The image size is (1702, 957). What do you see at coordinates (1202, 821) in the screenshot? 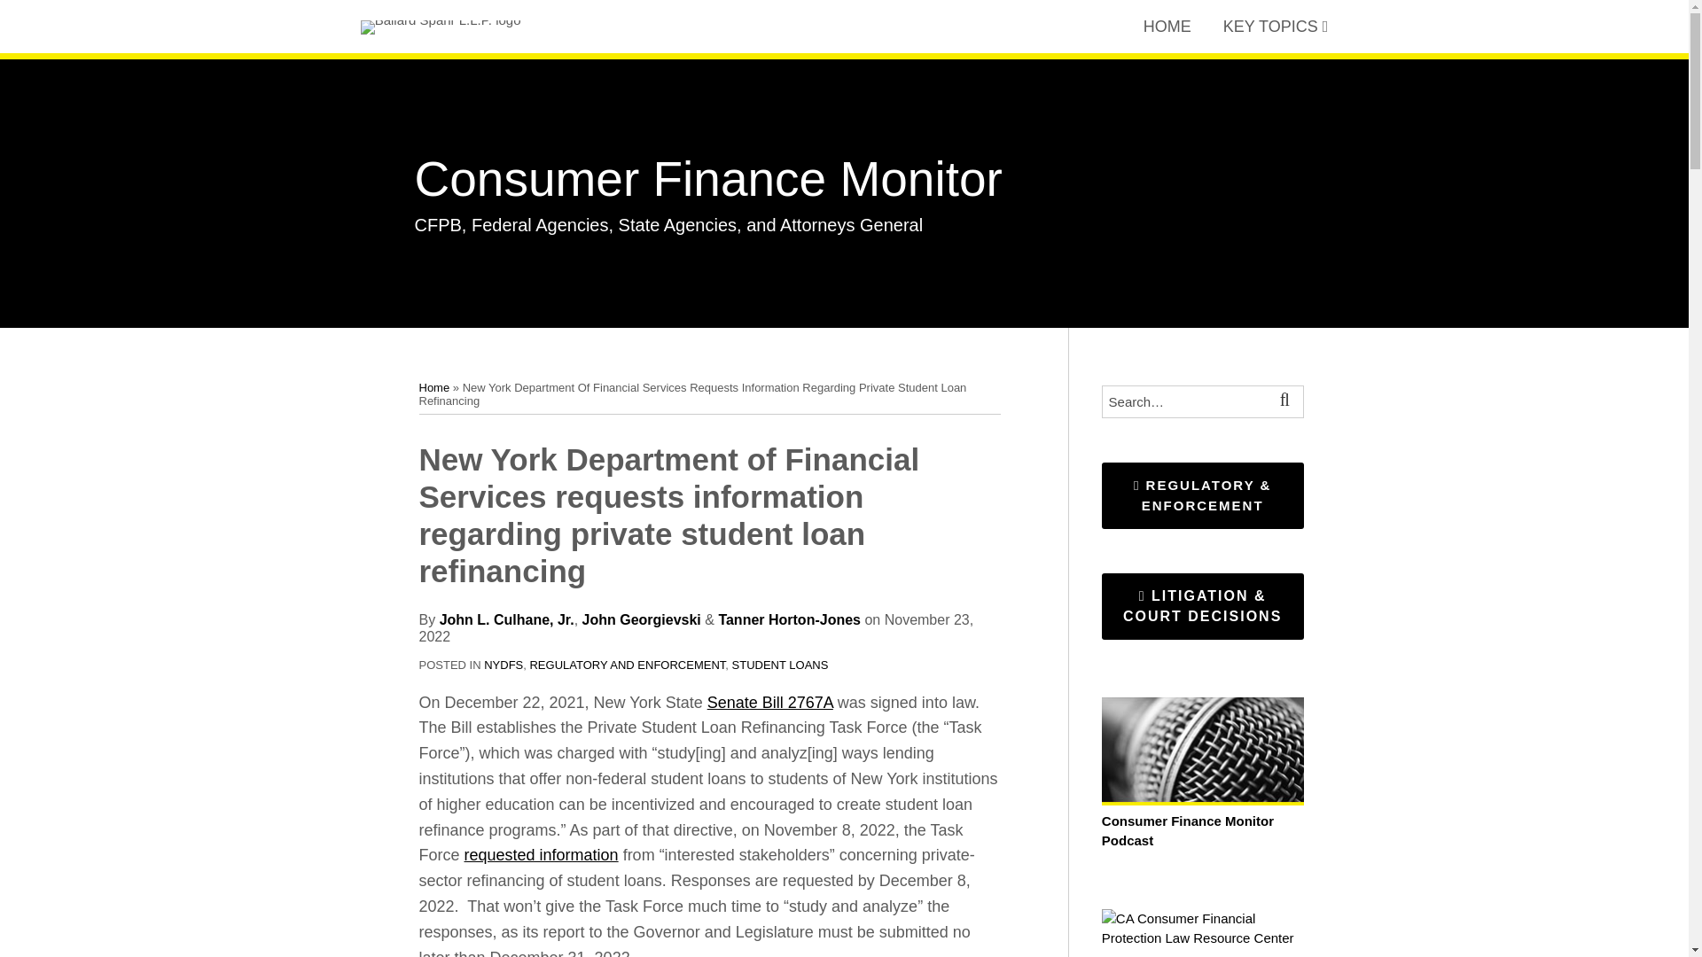
I see `Consumer Finance Monitor Podcast` at bounding box center [1202, 821].